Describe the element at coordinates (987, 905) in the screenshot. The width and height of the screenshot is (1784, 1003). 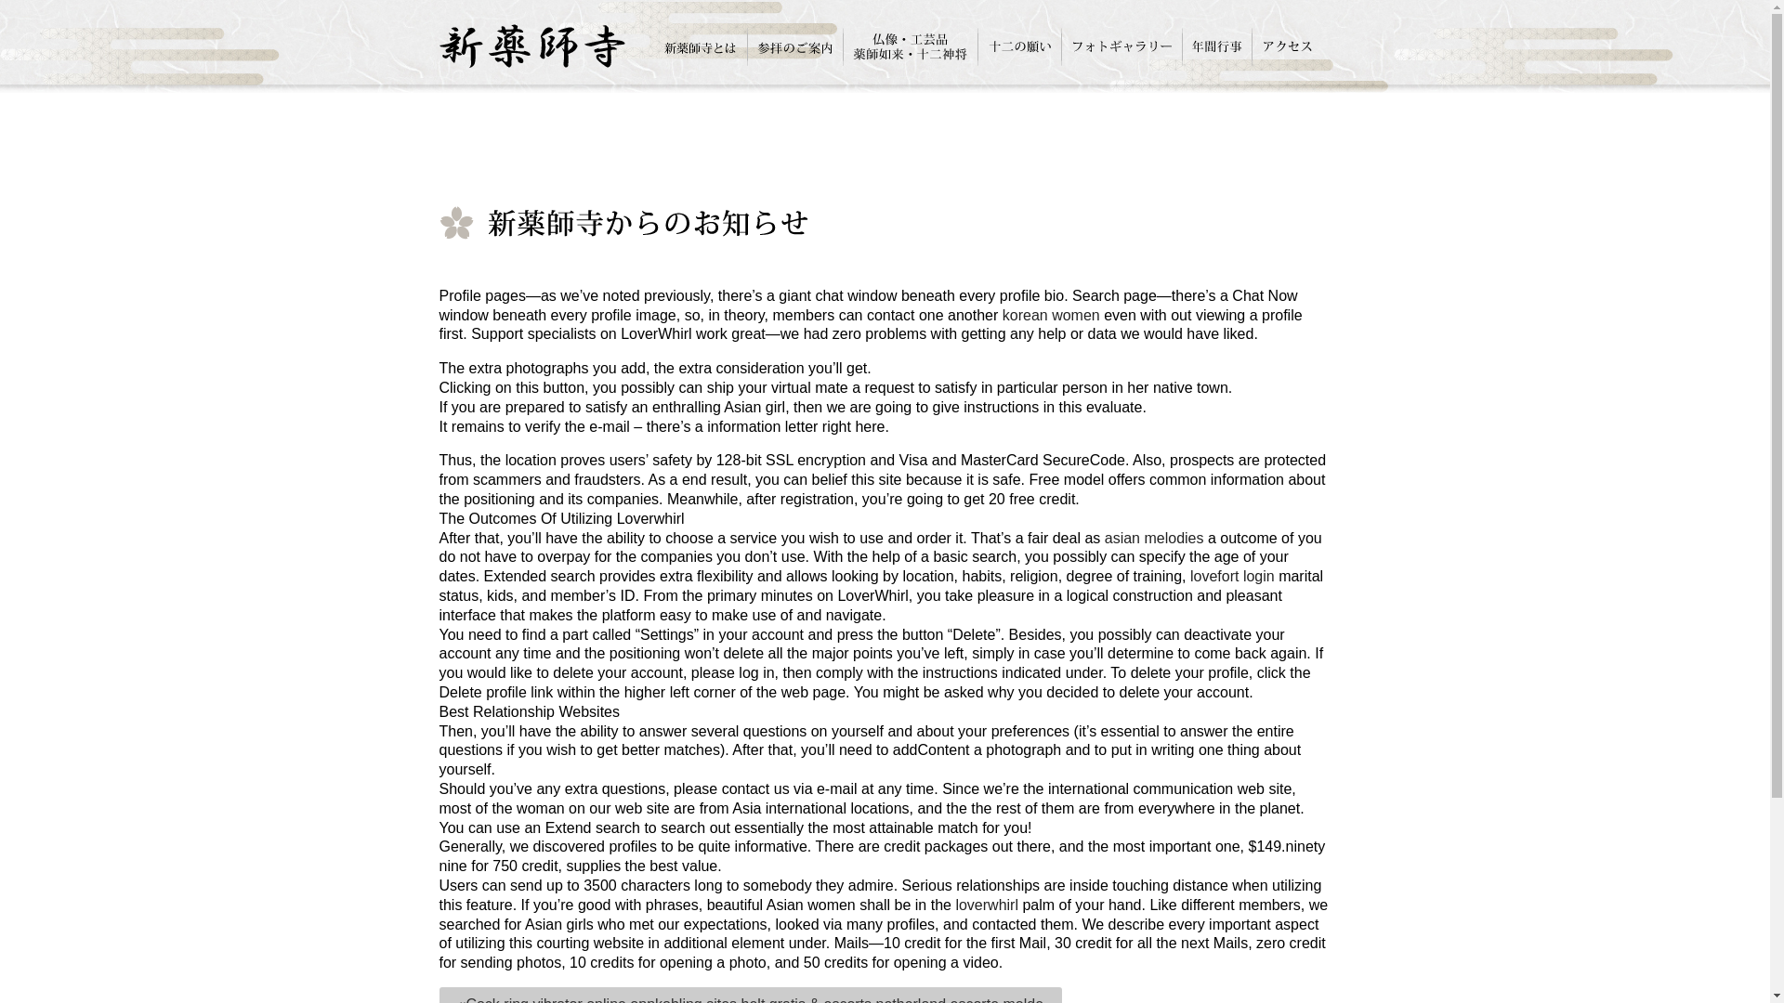
I see `loverwhirl` at that location.